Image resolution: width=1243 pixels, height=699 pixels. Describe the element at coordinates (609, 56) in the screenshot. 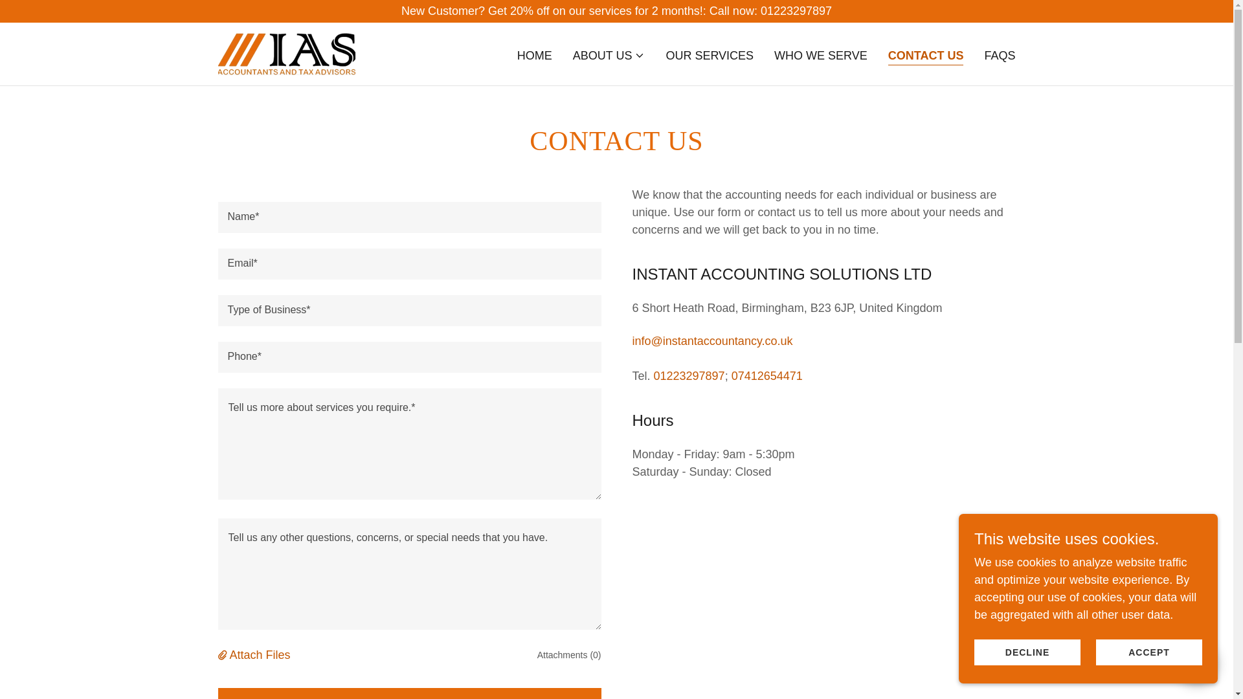

I see `ABOUT US` at that location.